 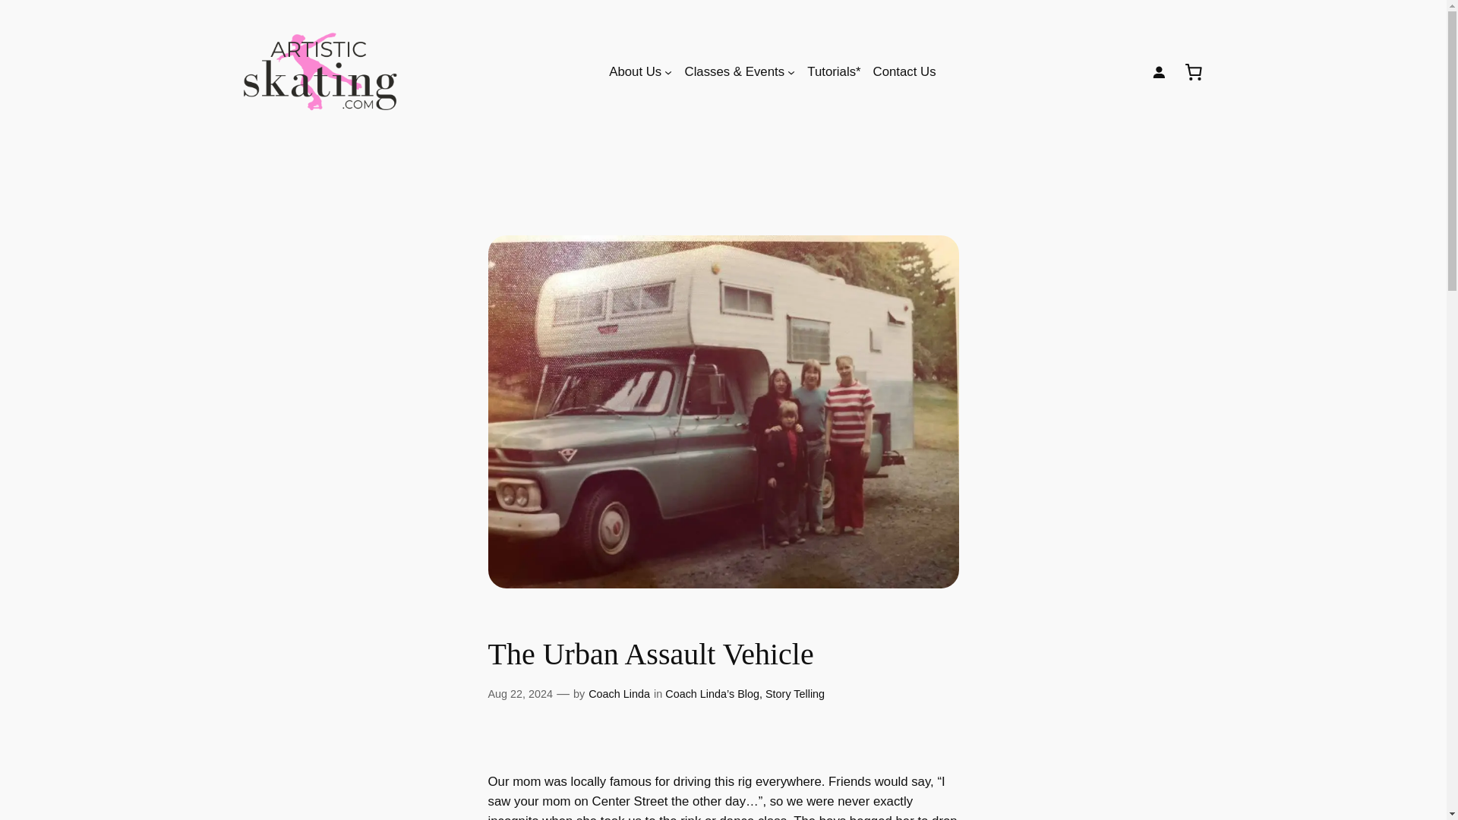 I want to click on About Us, so click(x=635, y=72).